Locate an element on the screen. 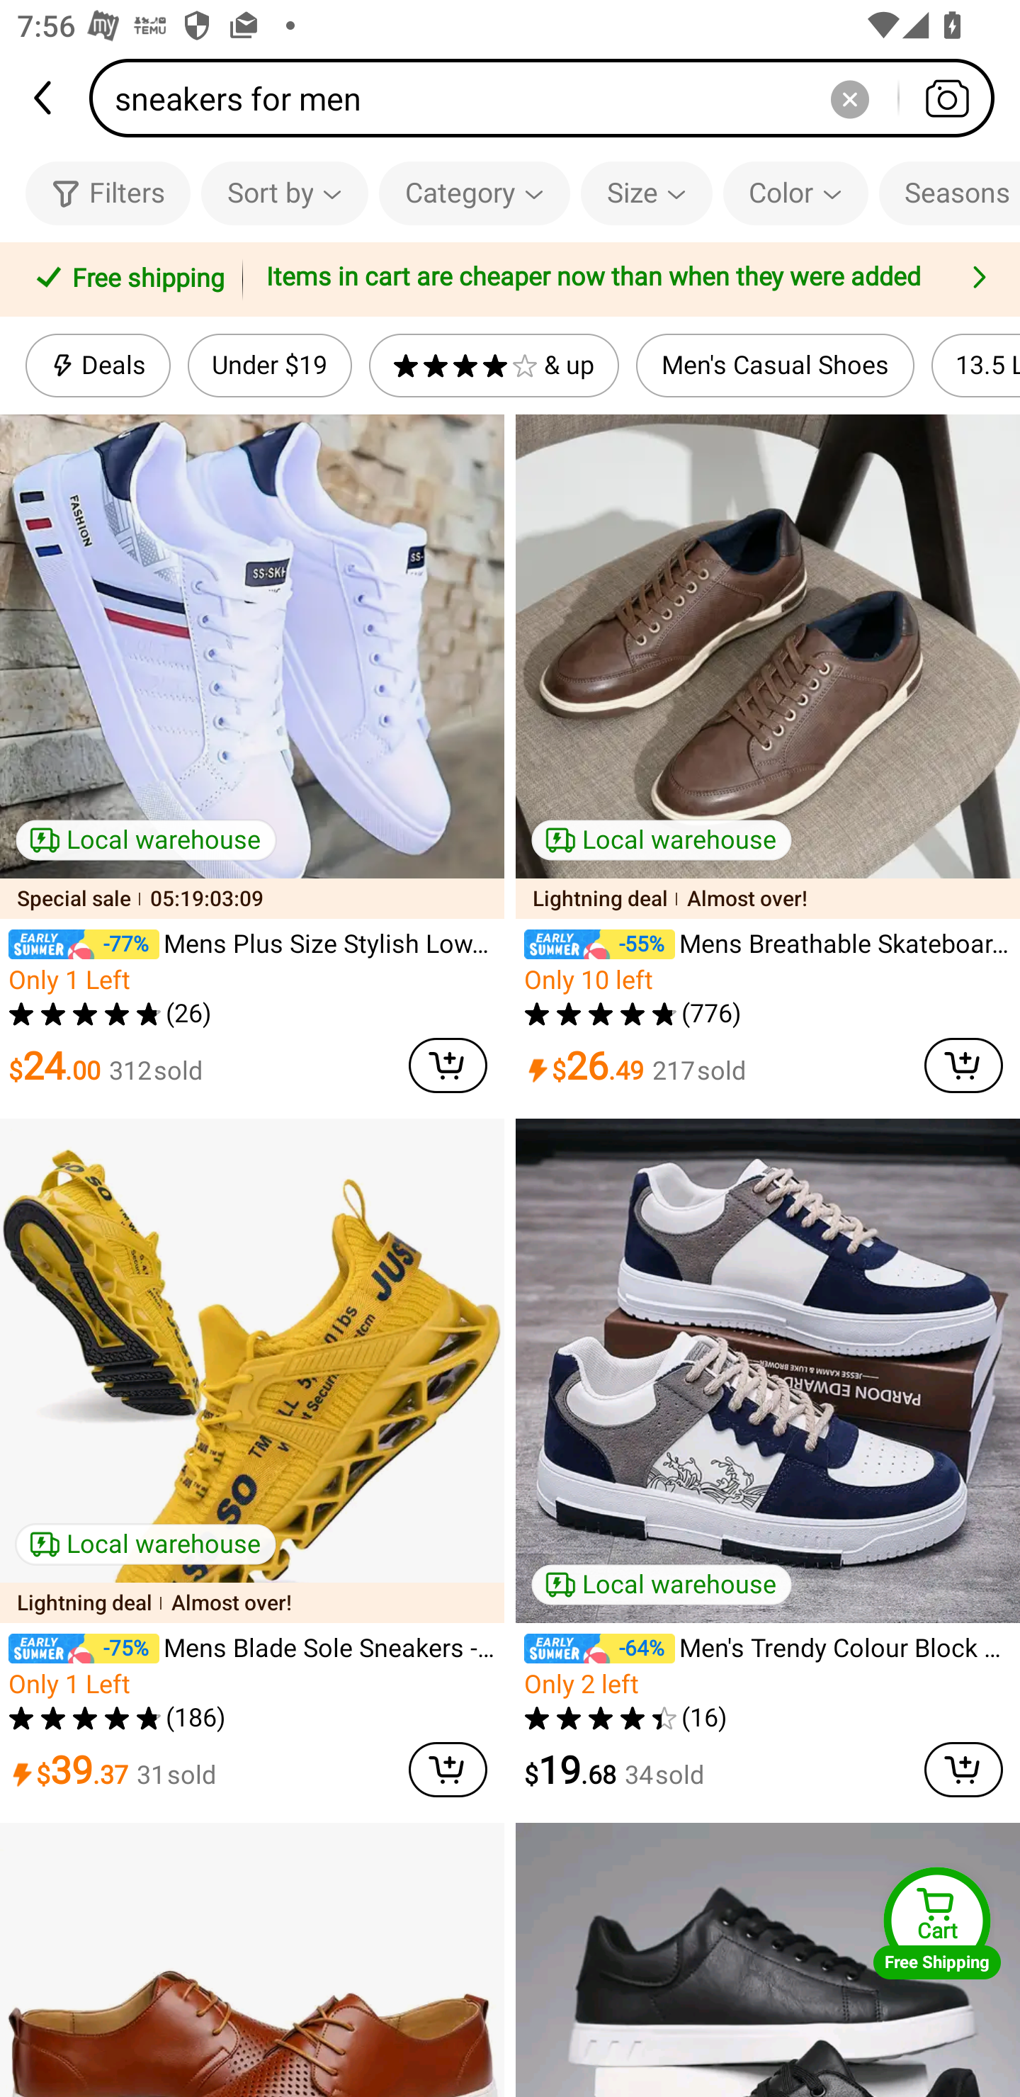  Delete search history is located at coordinates (849, 98).